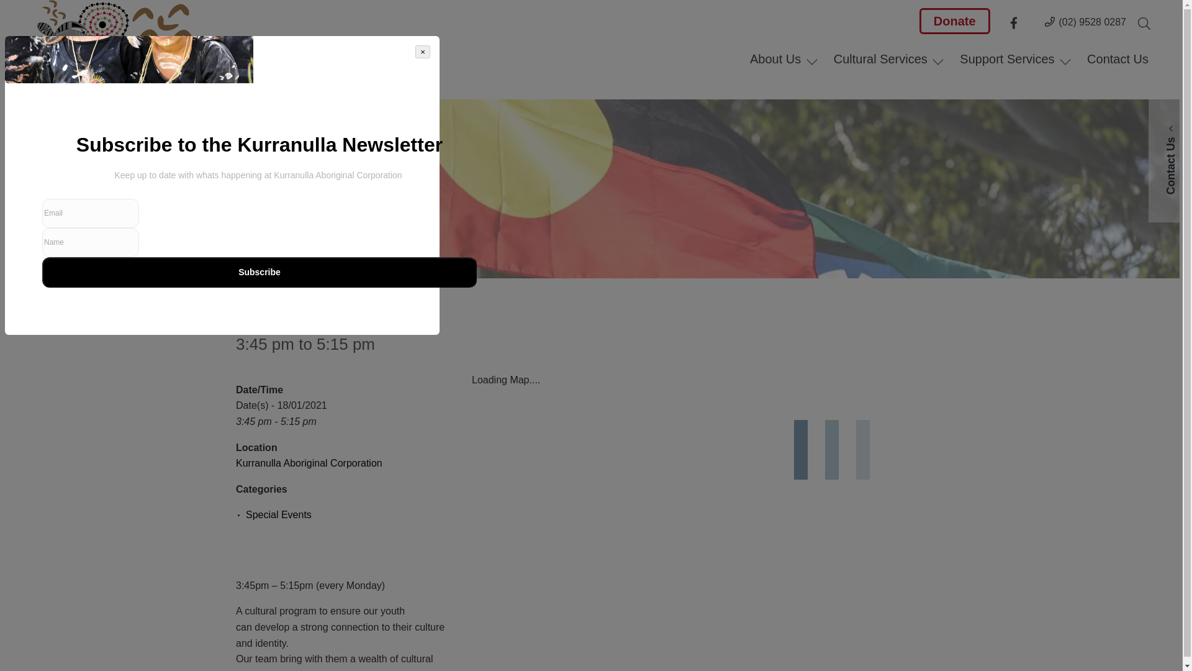 The image size is (1192, 671). Describe the element at coordinates (1016, 58) in the screenshot. I see `Support Services` at that location.